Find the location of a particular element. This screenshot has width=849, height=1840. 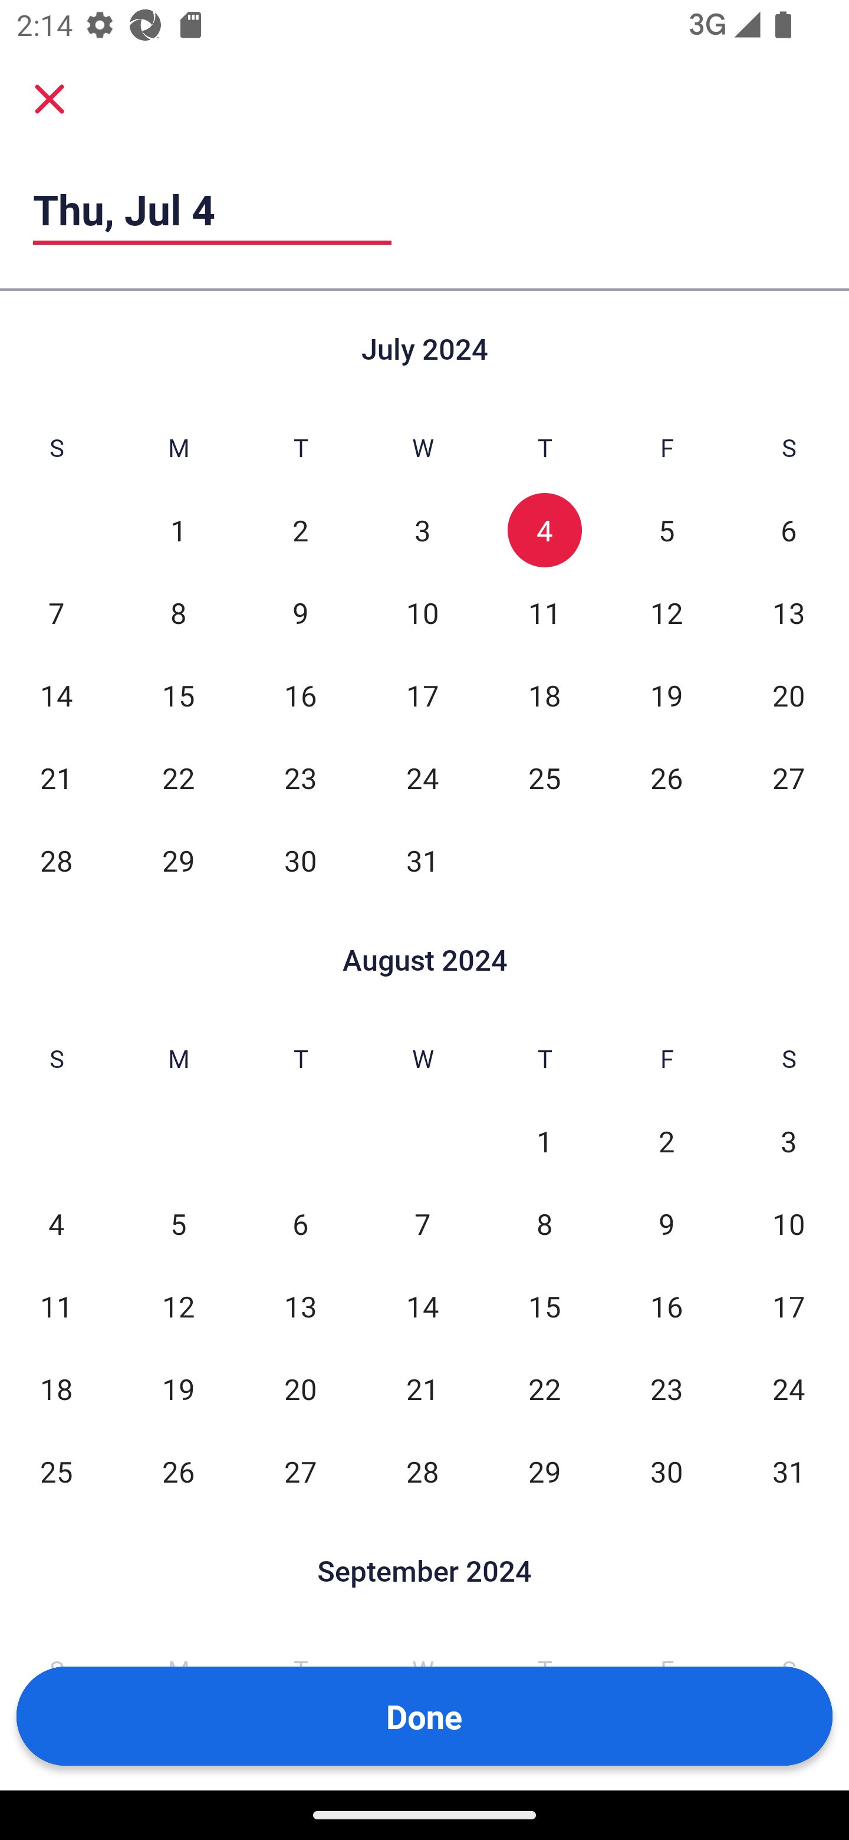

23 Fri, Aug 23, Not Selected is located at coordinates (666, 1388).